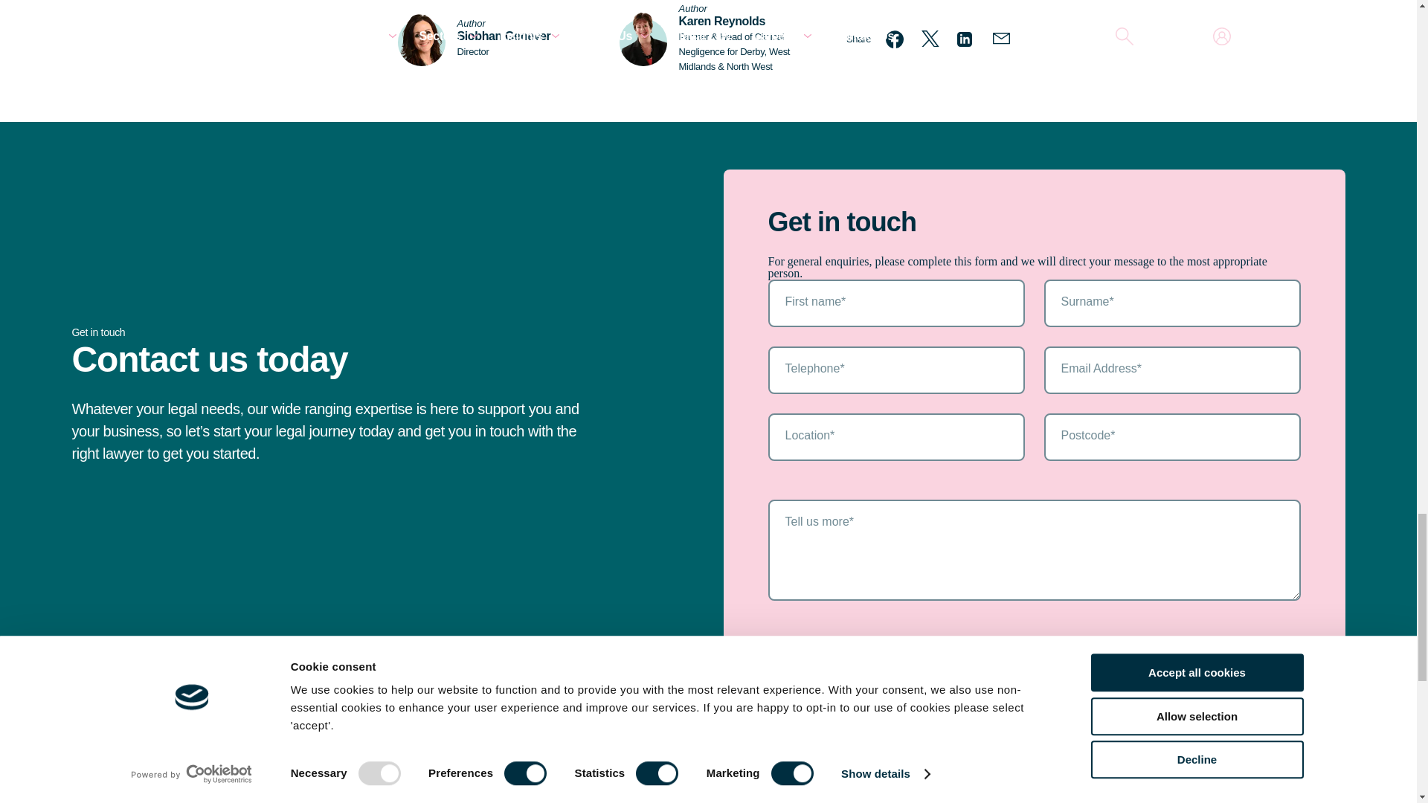 Image resolution: width=1428 pixels, height=803 pixels. Describe the element at coordinates (894, 39) in the screenshot. I see `Share via Facebook` at that location.